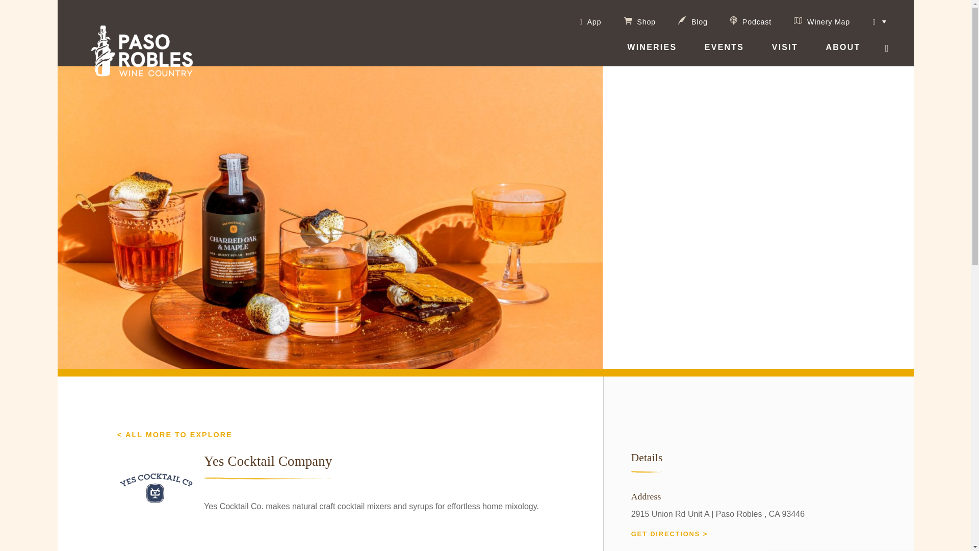  Describe the element at coordinates (639, 21) in the screenshot. I see `Shop` at that location.